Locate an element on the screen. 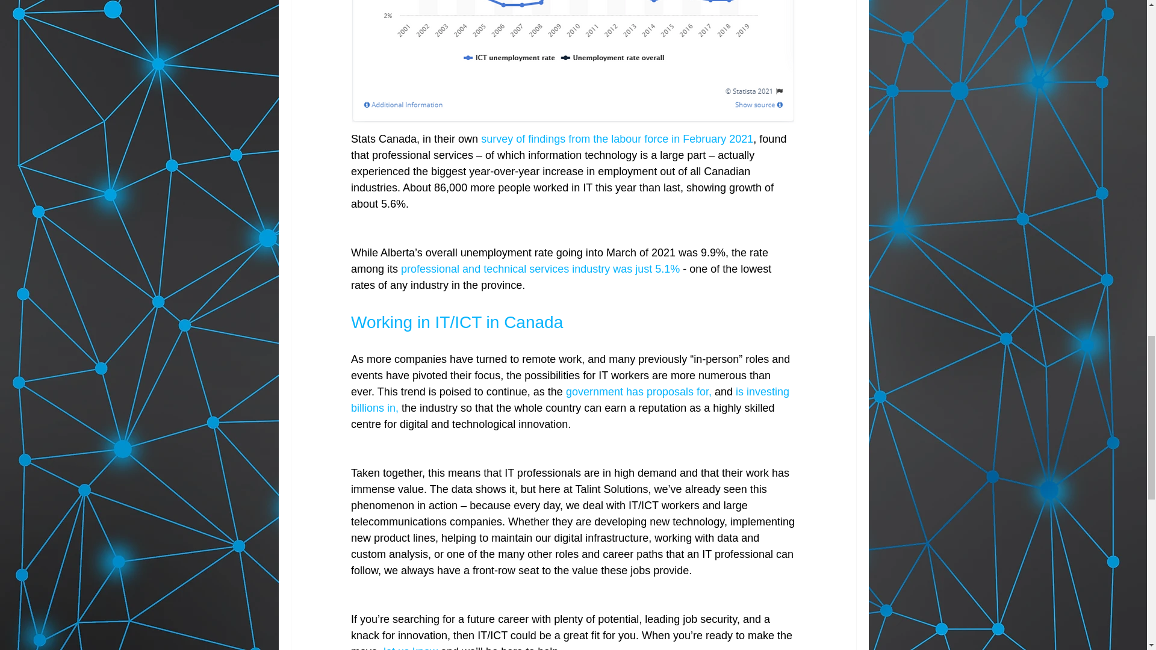 This screenshot has height=650, width=1156. survey of findings from the labour force in February 2021 is located at coordinates (617, 138).